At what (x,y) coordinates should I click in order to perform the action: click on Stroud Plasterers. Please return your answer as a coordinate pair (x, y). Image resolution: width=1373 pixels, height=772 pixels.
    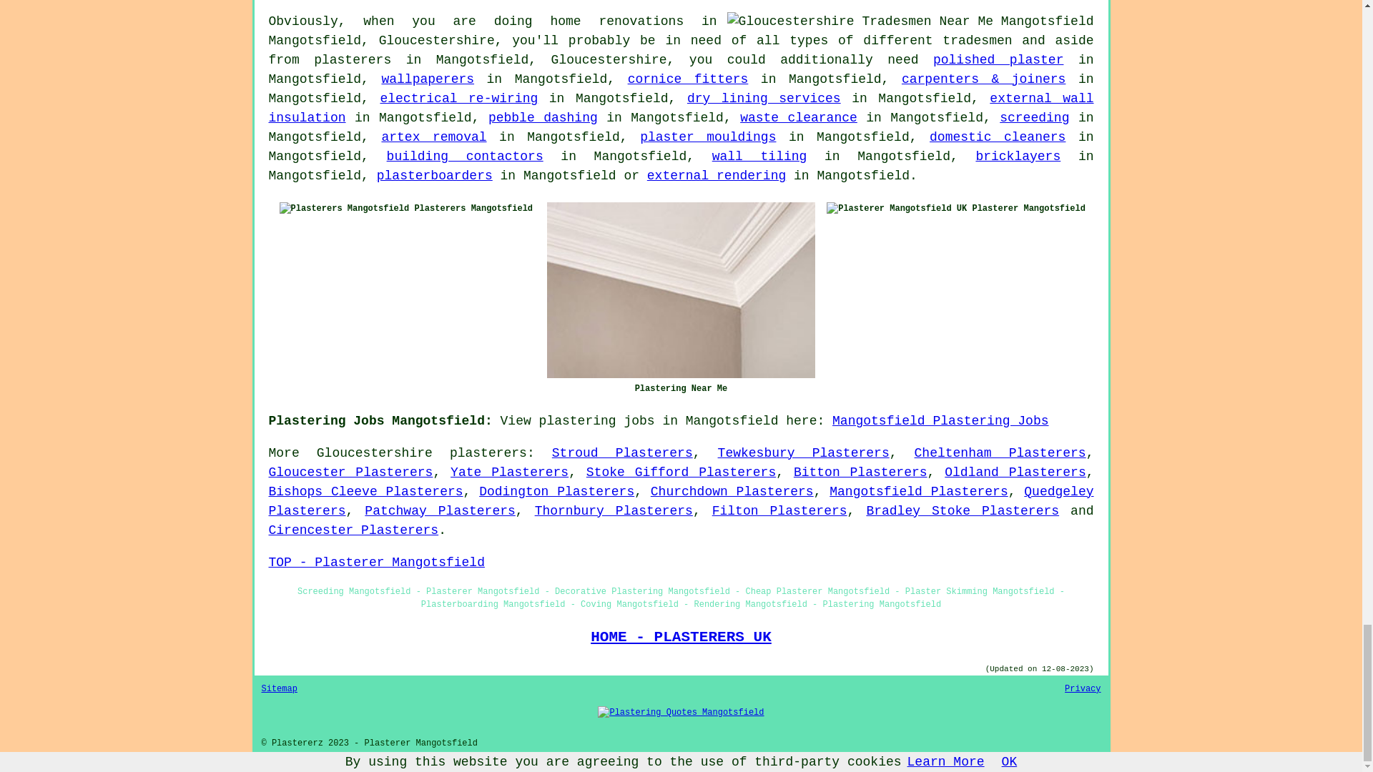
    Looking at the image, I should click on (622, 453).